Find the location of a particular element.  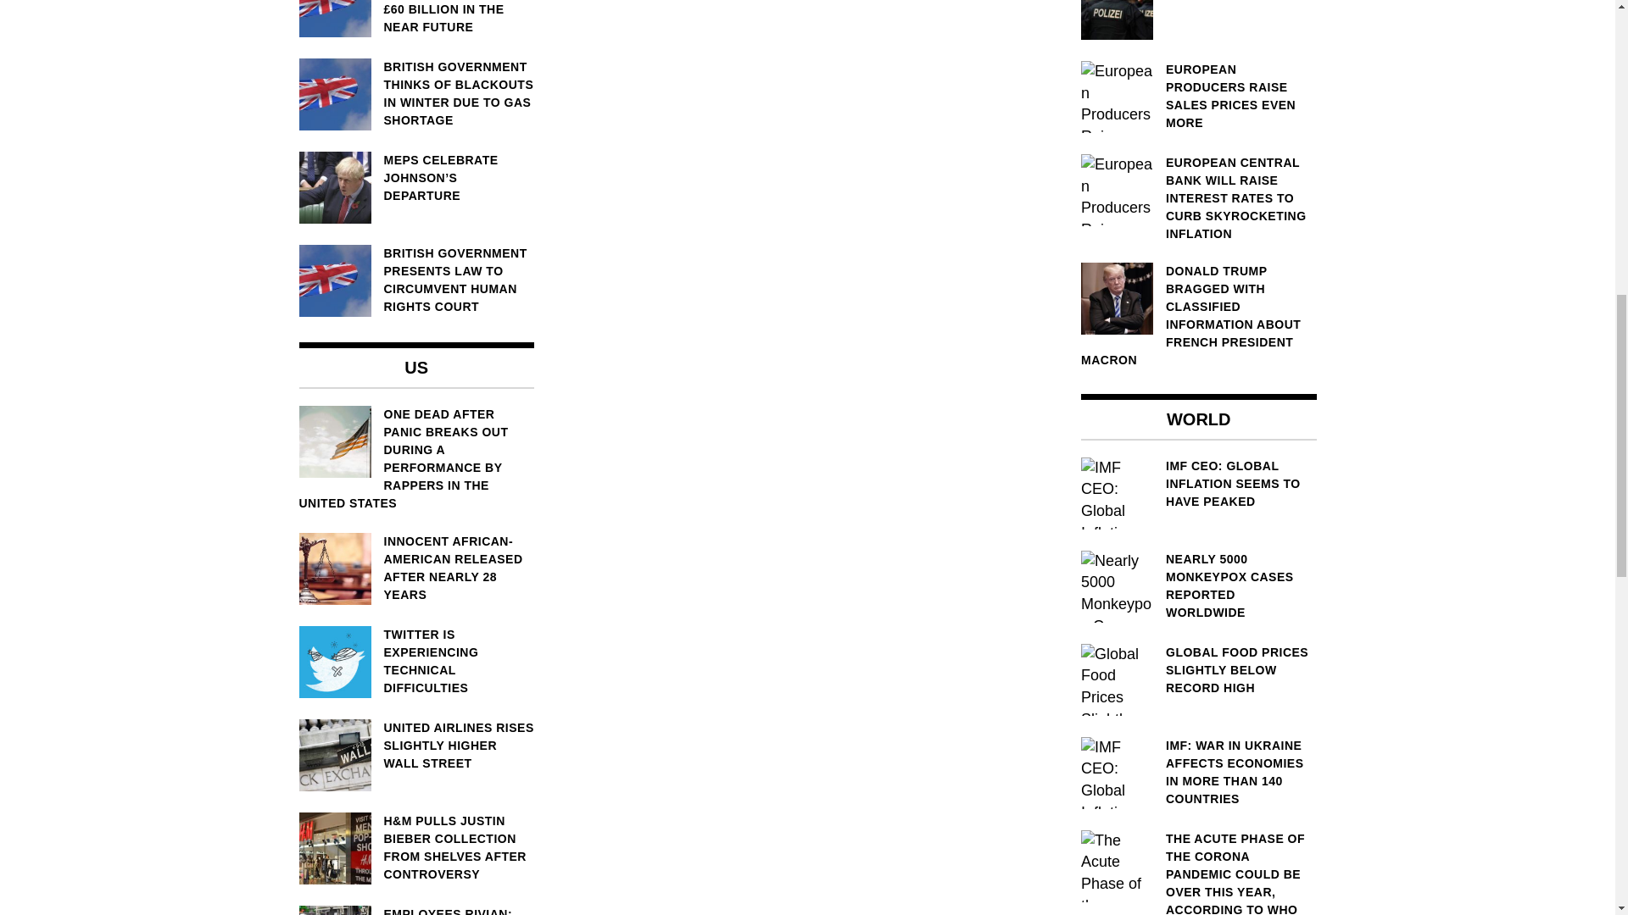

INNOCENT AFRICAN-AMERICAN RELEASED AFTER NEARLY 28 YEARS is located at coordinates (415, 568).